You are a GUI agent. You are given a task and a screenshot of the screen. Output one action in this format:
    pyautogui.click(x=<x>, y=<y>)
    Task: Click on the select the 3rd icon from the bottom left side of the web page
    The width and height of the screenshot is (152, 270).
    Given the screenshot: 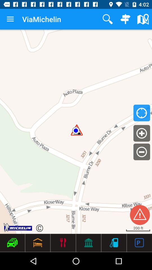 What is the action you would take?
    pyautogui.click(x=63, y=242)
    